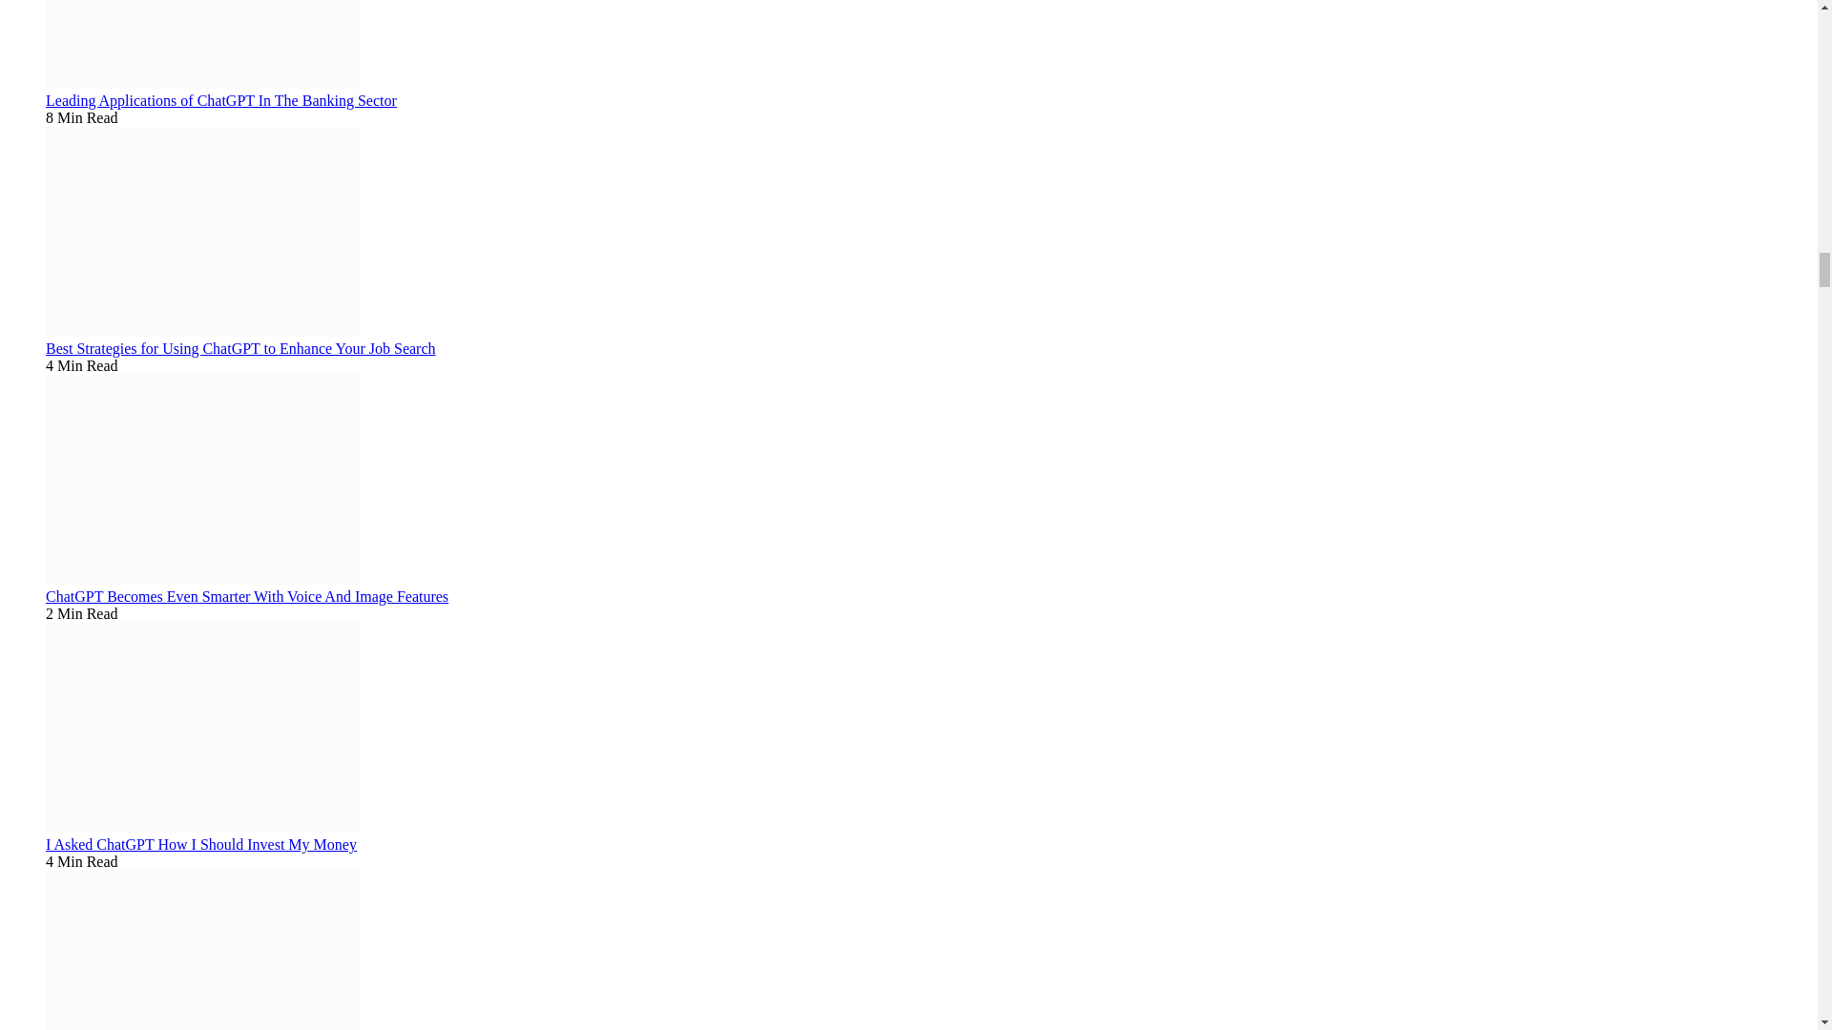 The width and height of the screenshot is (1832, 1030). Describe the element at coordinates (221, 101) in the screenshot. I see `Leading Applications of ChatGPT In The Banking Sector` at that location.